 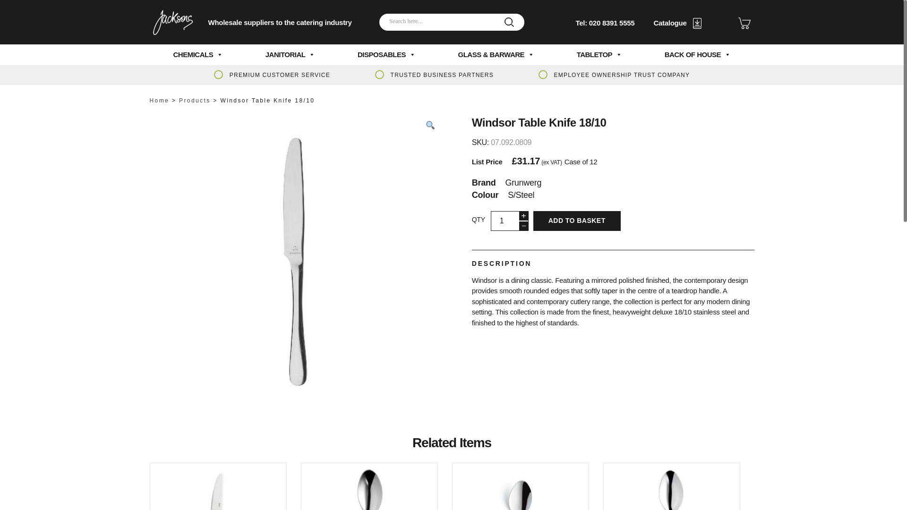 What do you see at coordinates (744, 23) in the screenshot?
I see `Wishlist` at bounding box center [744, 23].